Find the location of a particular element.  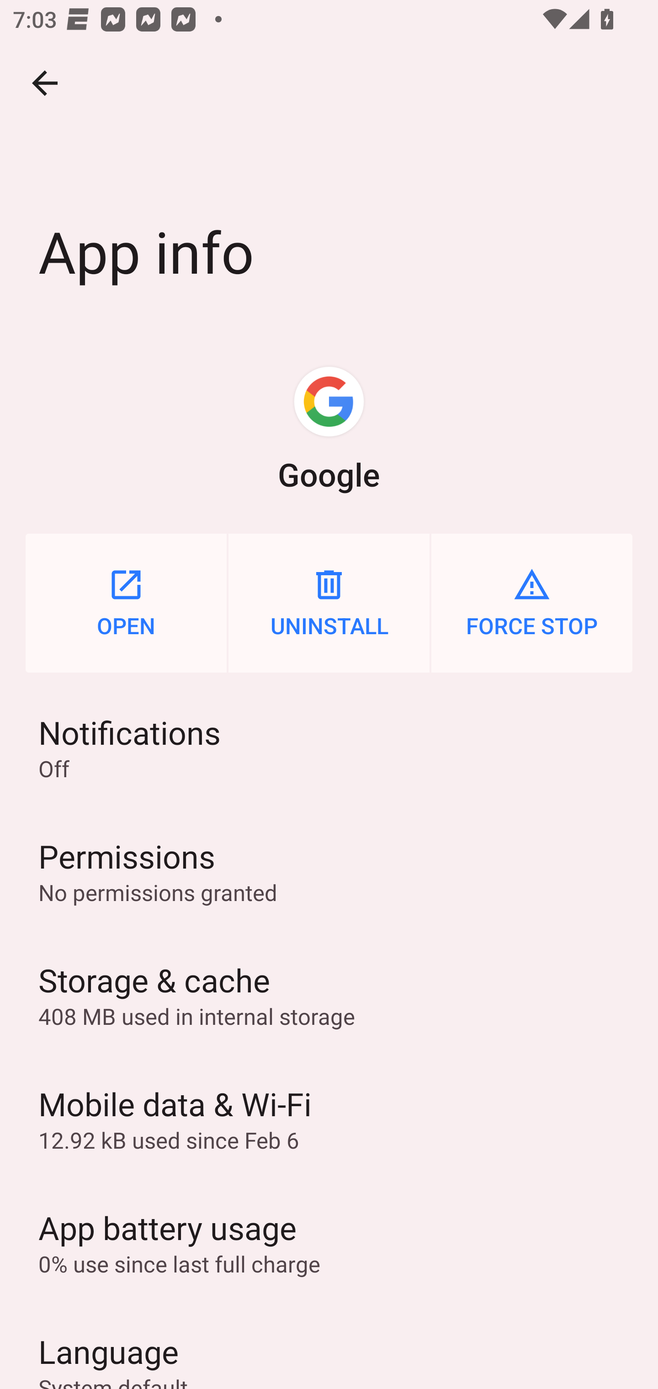

Language System default is located at coordinates (329, 1347).